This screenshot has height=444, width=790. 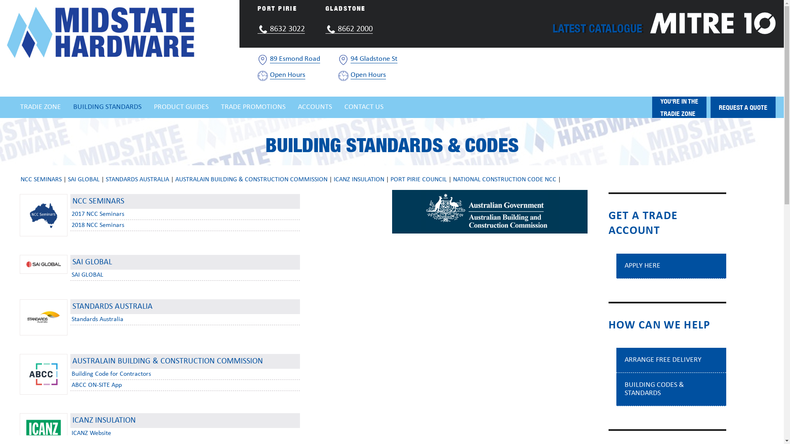 What do you see at coordinates (349, 29) in the screenshot?
I see `8662 2000` at bounding box center [349, 29].